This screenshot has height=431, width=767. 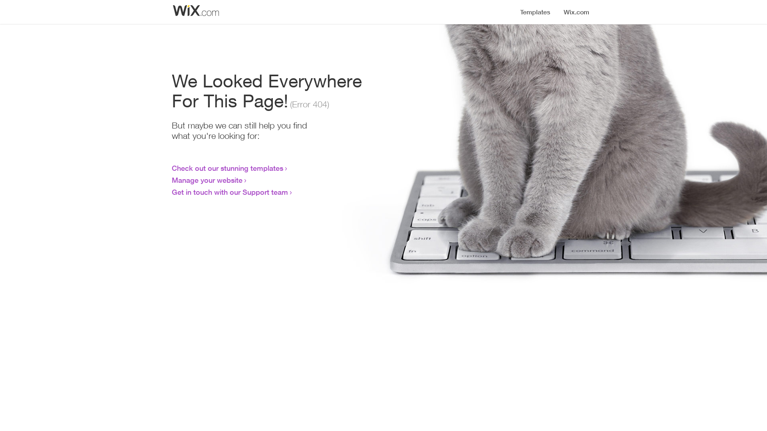 What do you see at coordinates (228, 168) in the screenshot?
I see `Check out our stunning templates` at bounding box center [228, 168].